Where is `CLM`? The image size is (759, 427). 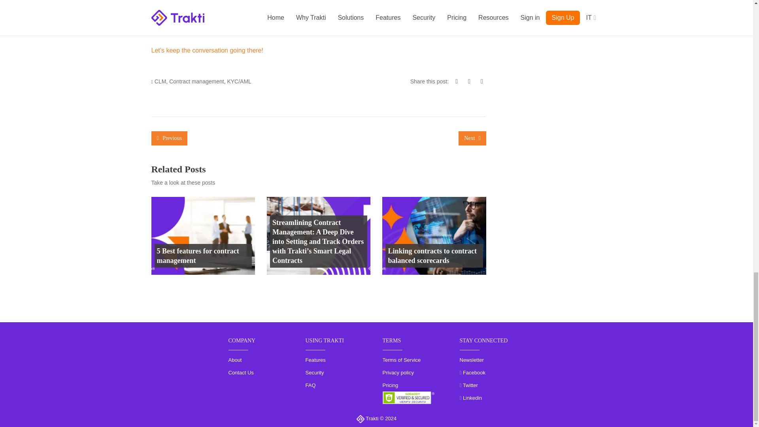 CLM is located at coordinates (160, 81).